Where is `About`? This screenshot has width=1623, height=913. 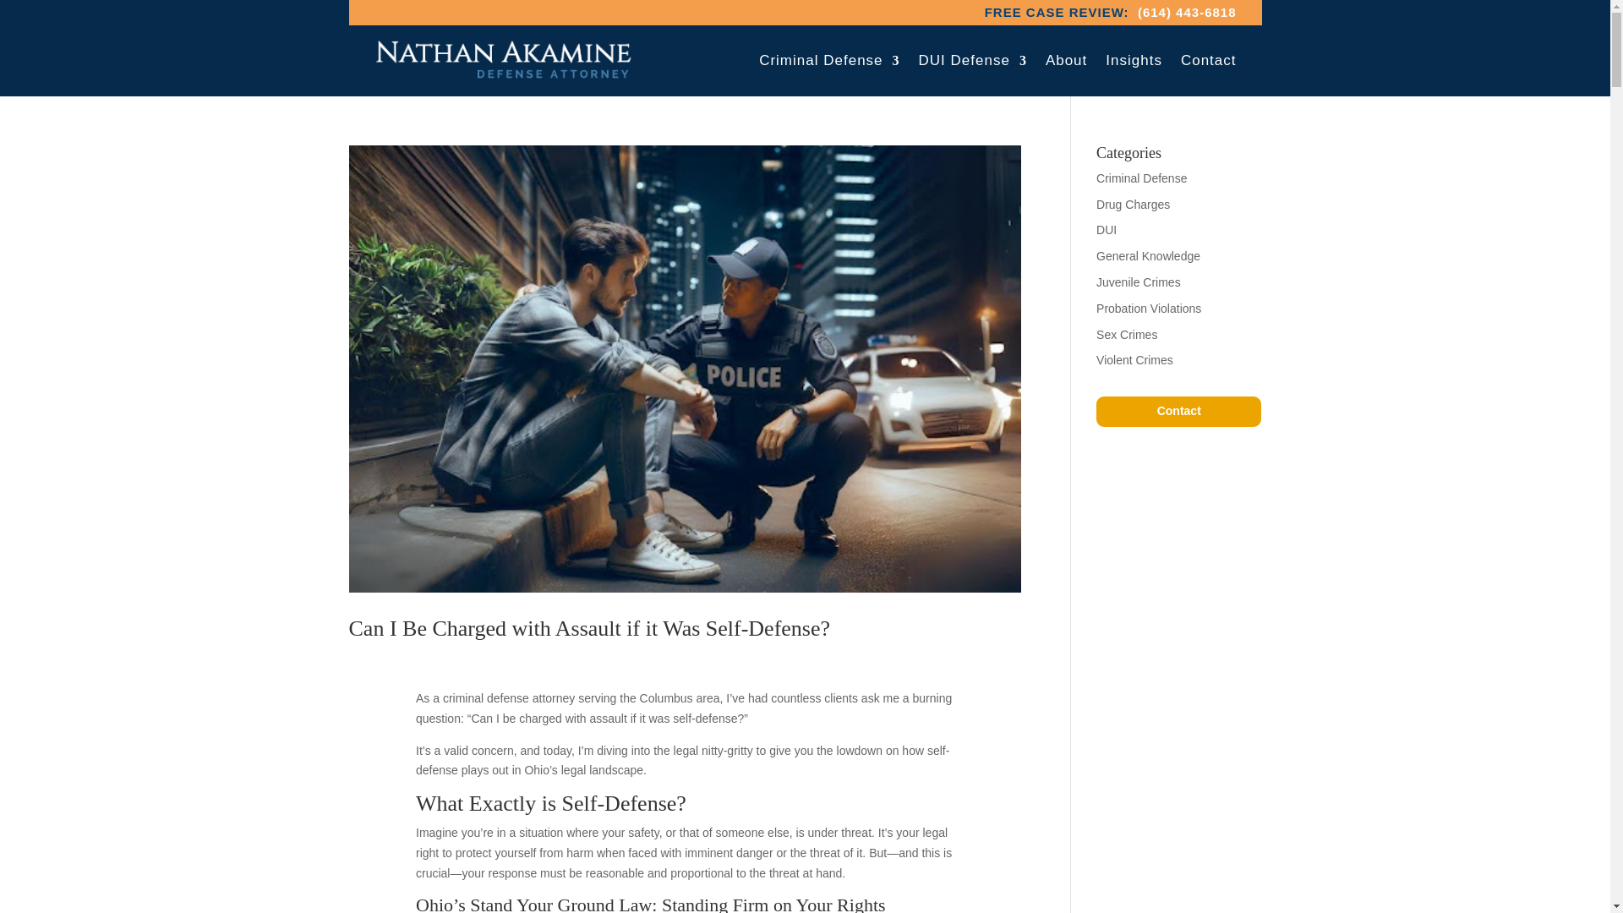 About is located at coordinates (1066, 61).